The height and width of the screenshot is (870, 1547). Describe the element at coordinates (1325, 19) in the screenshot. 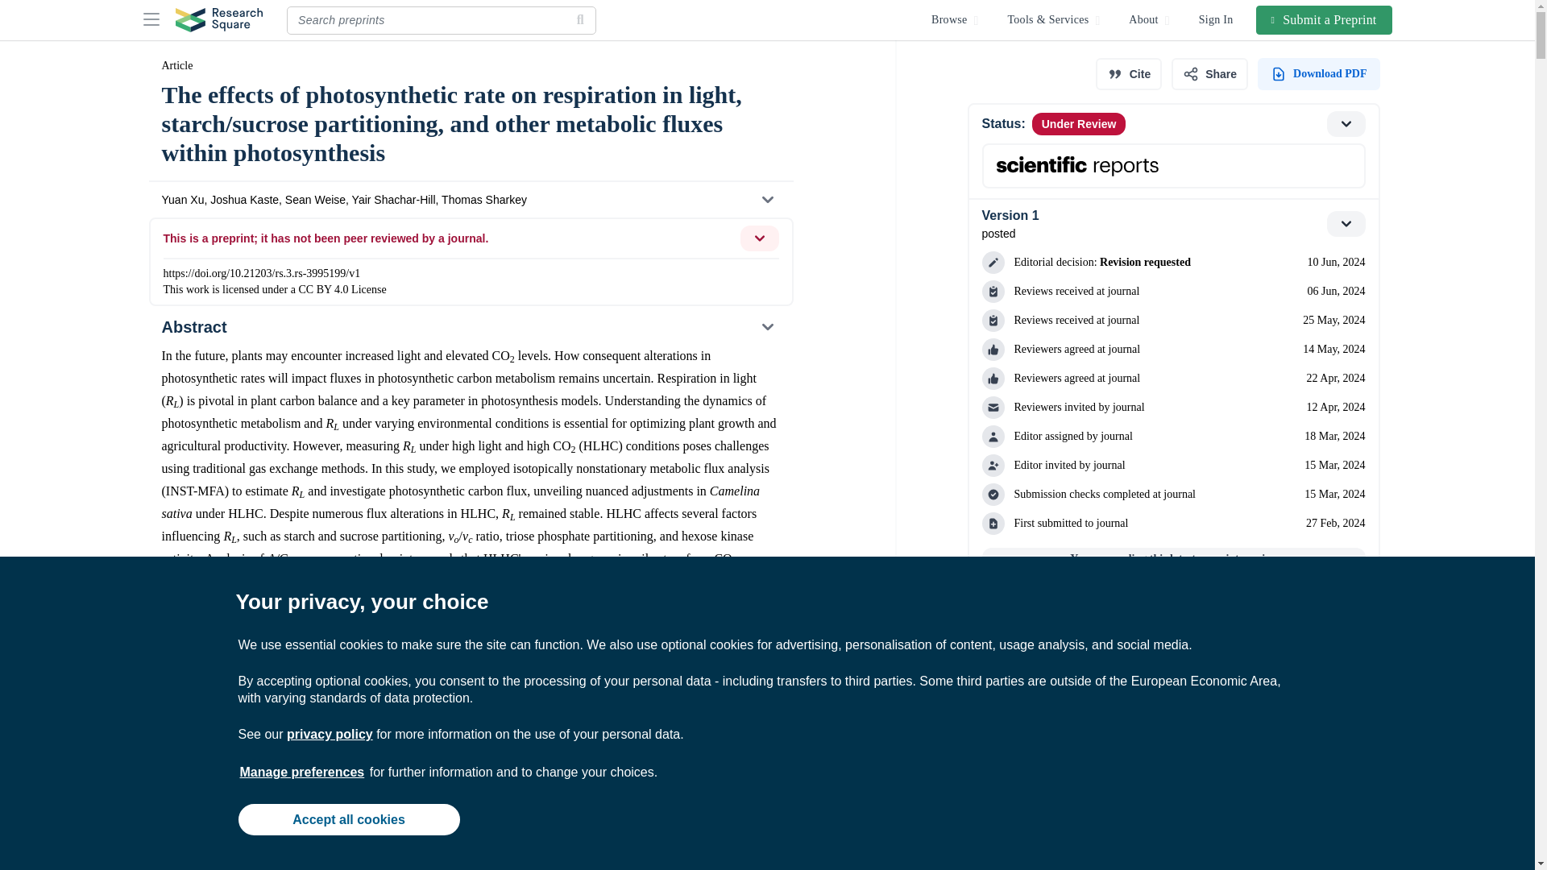

I see `Submit a Preprint` at that location.